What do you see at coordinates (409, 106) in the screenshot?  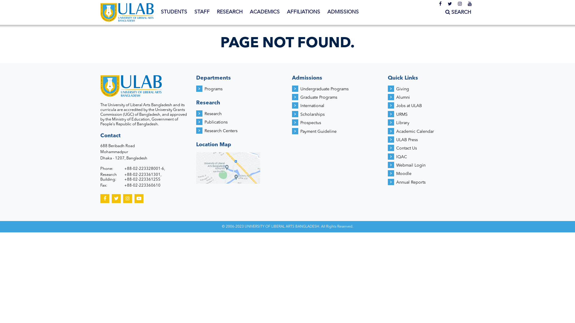 I see `Jobs at ULAB` at bounding box center [409, 106].